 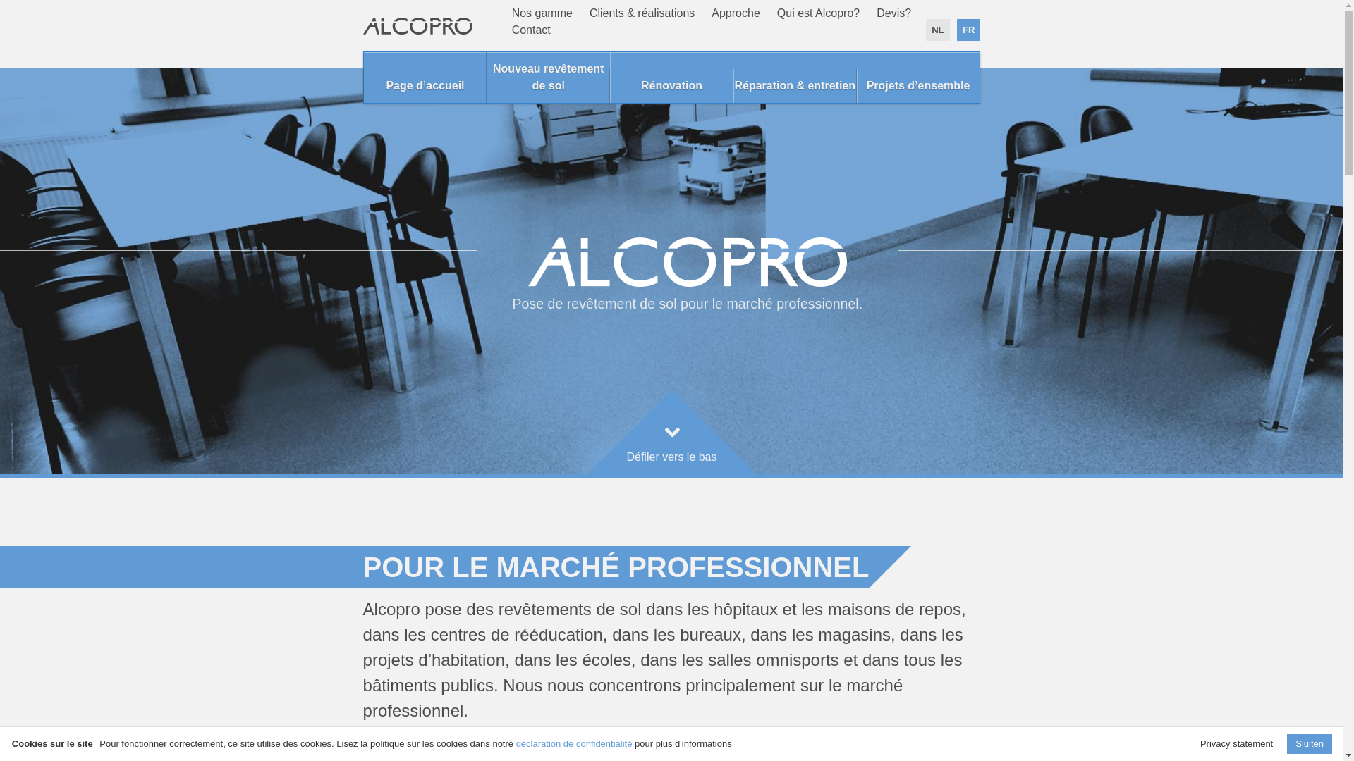 What do you see at coordinates (532, 30) in the screenshot?
I see `Contact` at bounding box center [532, 30].